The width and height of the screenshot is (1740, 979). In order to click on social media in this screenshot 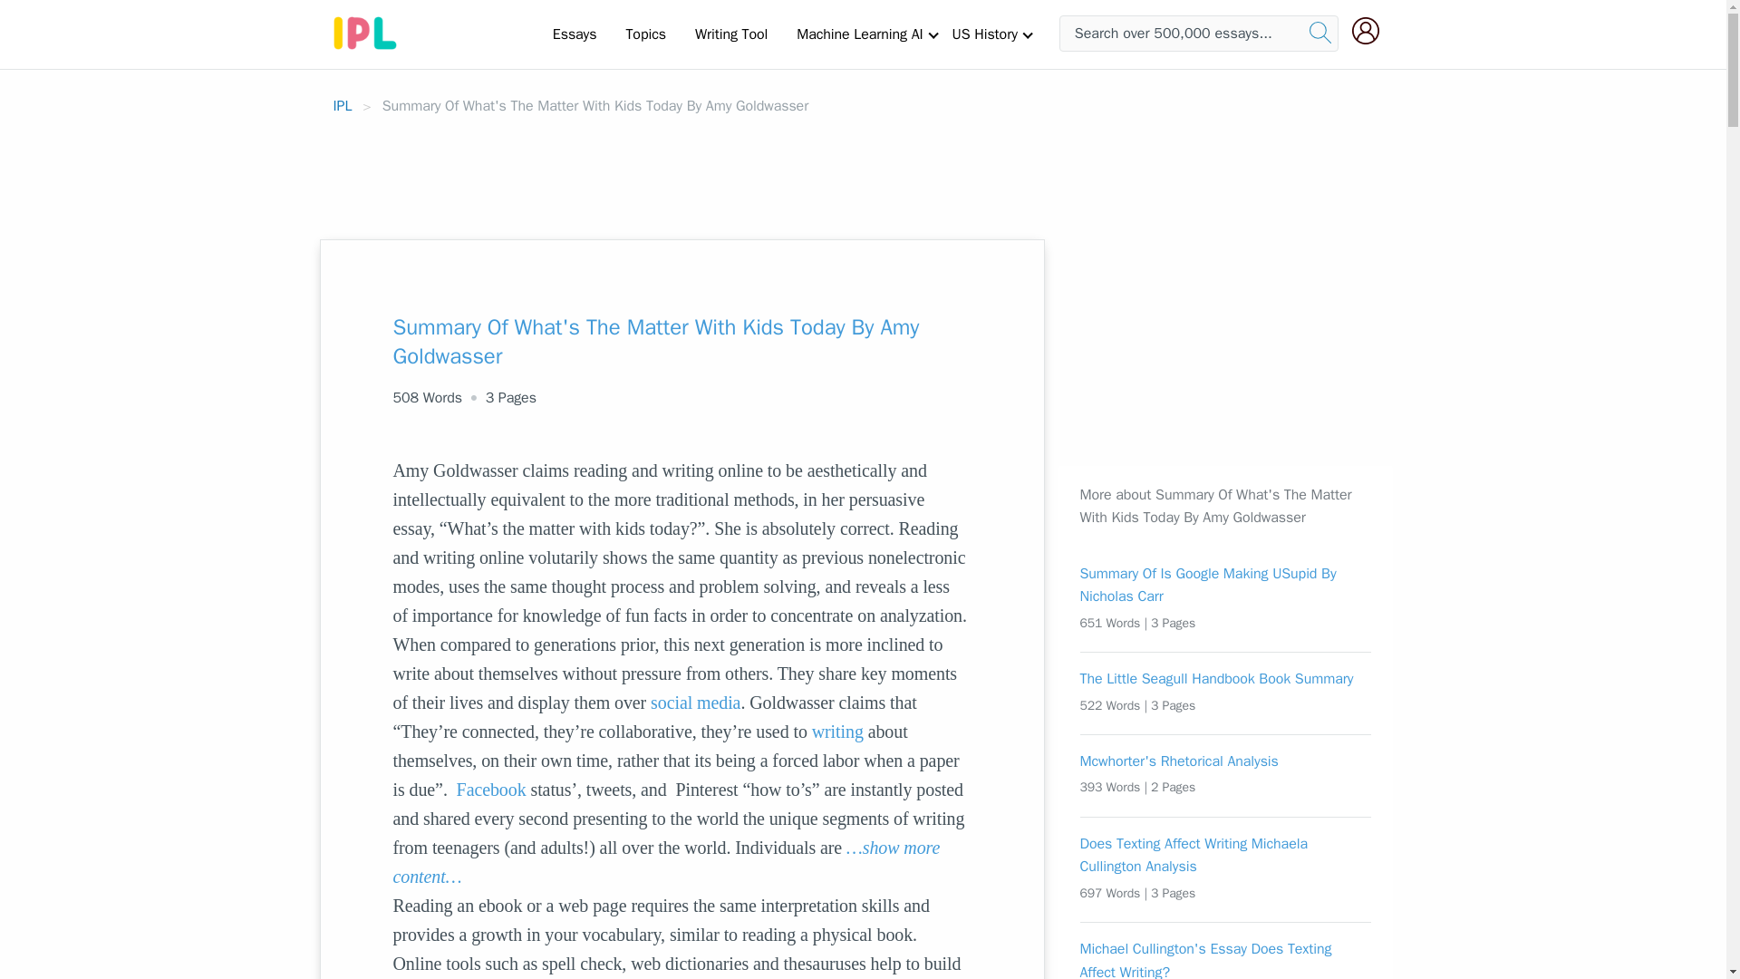, I will do `click(696, 702)`.